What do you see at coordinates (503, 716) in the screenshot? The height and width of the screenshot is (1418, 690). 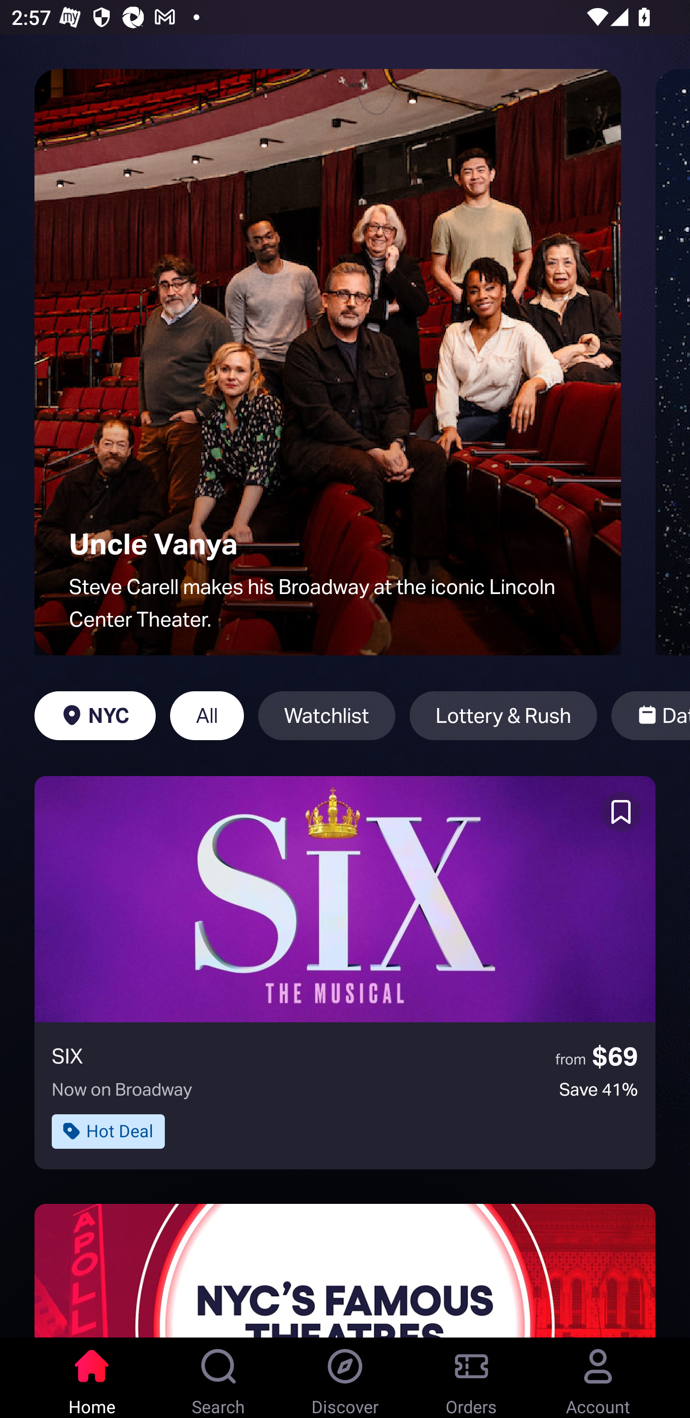 I see `Lottery & Rush` at bounding box center [503, 716].